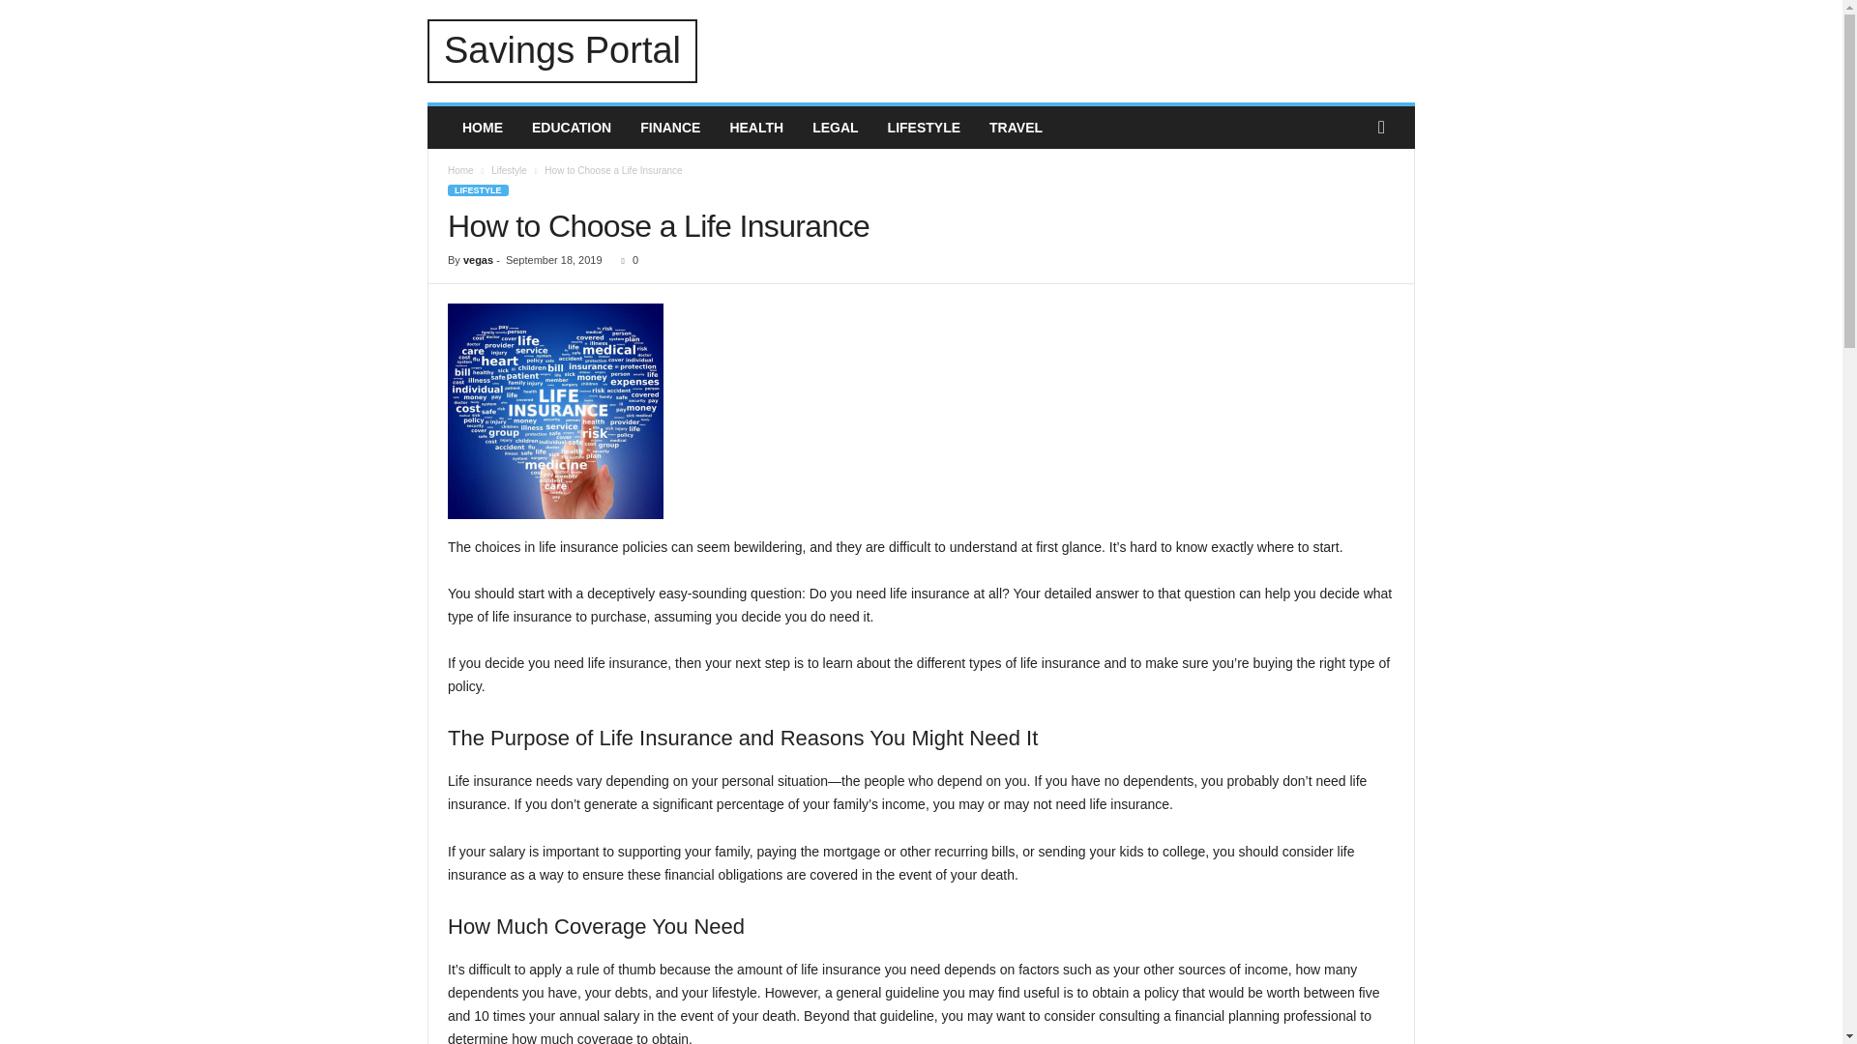 The width and height of the screenshot is (1857, 1044). What do you see at coordinates (627, 260) in the screenshot?
I see `0` at bounding box center [627, 260].